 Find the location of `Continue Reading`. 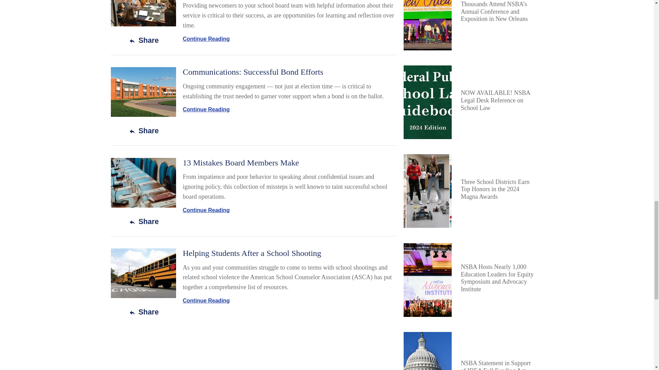

Continue Reading is located at coordinates (206, 39).